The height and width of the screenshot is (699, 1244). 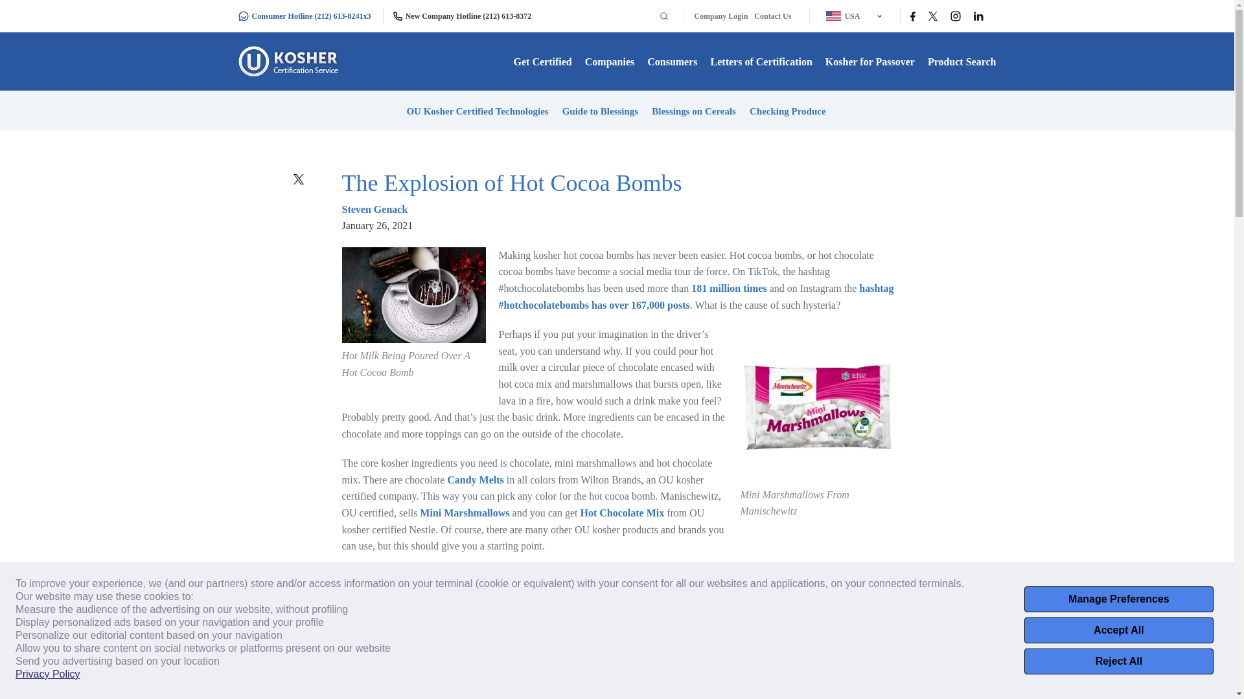 What do you see at coordinates (290, 61) in the screenshot?
I see `OU Kosher Certification` at bounding box center [290, 61].